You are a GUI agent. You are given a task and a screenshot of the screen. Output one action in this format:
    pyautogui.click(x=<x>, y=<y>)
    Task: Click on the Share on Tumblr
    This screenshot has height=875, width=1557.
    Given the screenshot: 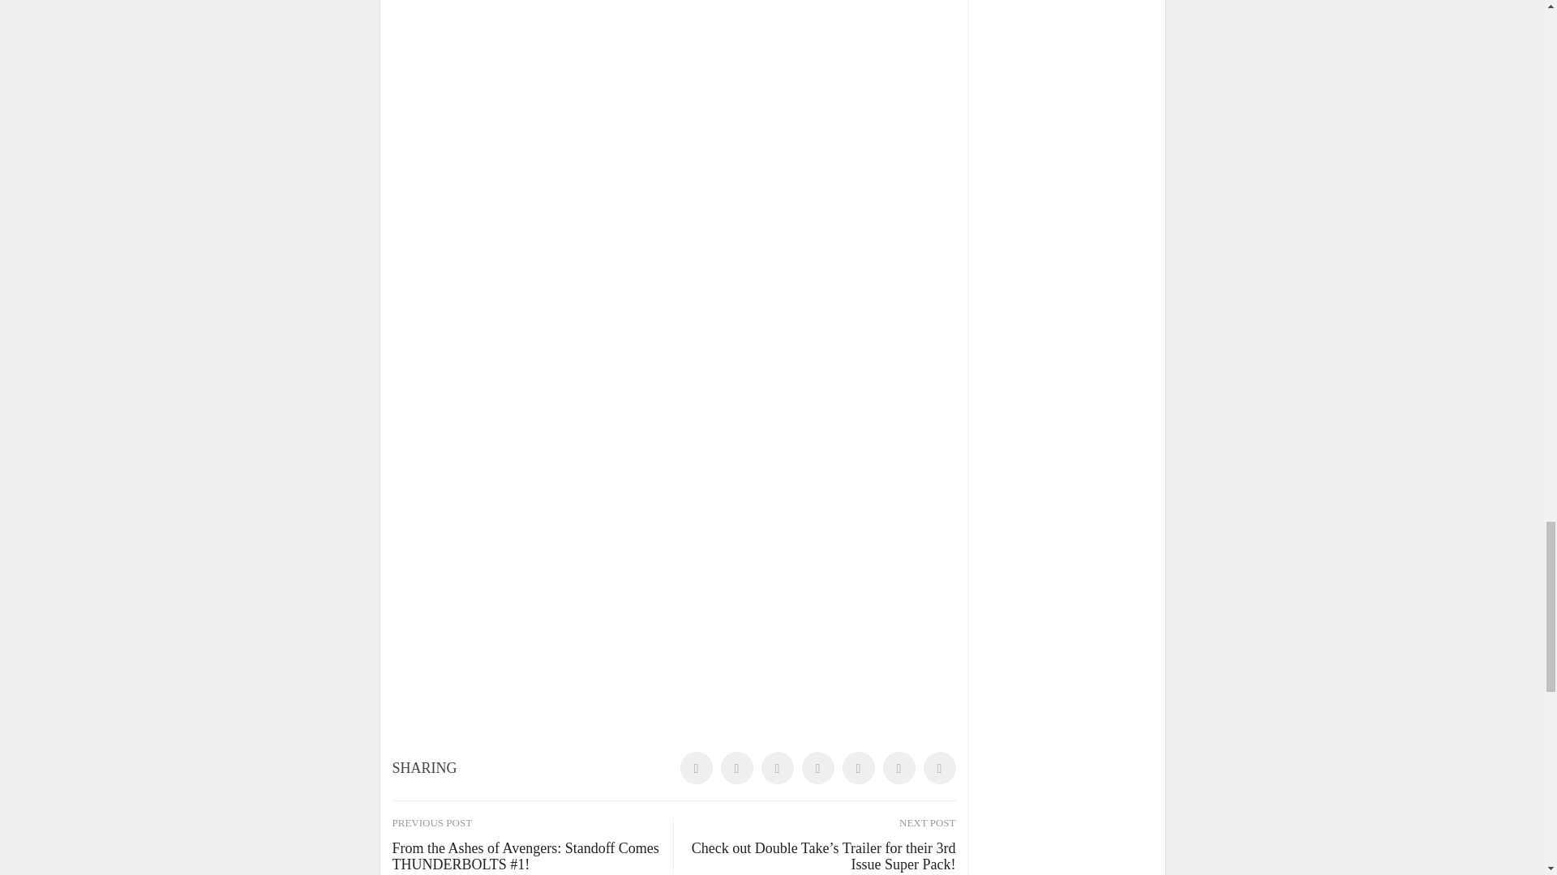 What is the action you would take?
    pyautogui.click(x=817, y=767)
    